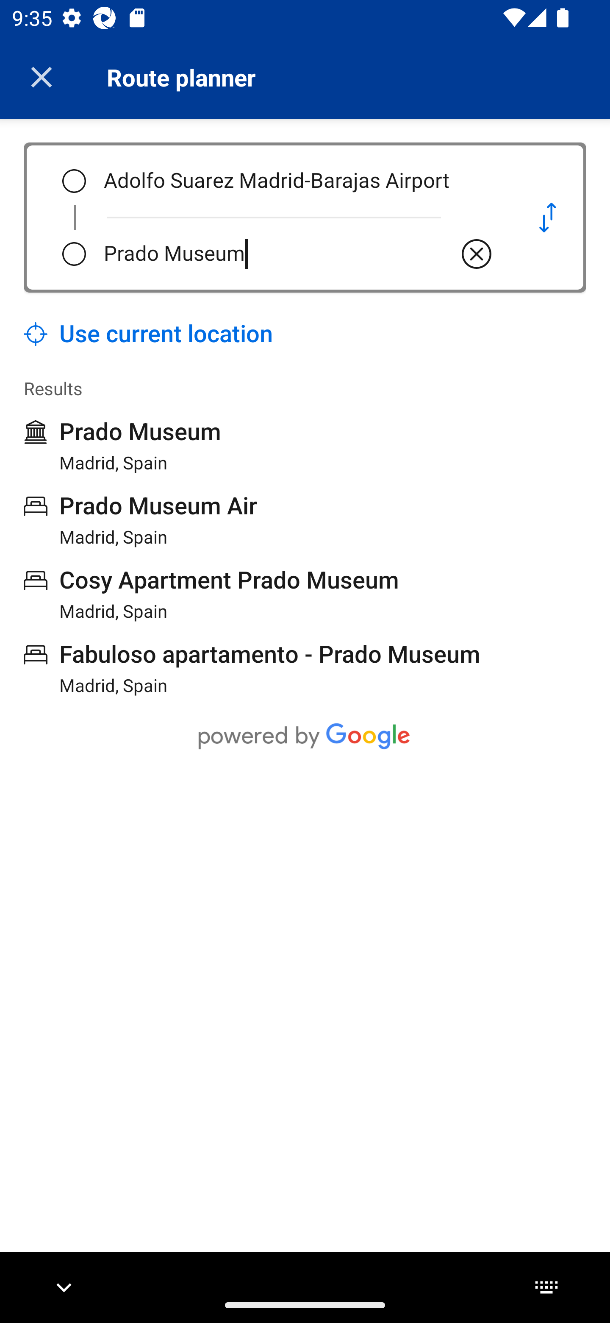  Describe the element at coordinates (252, 668) in the screenshot. I see `Fabuloso apartamento - Prado Museum Madrid, Spain` at that location.